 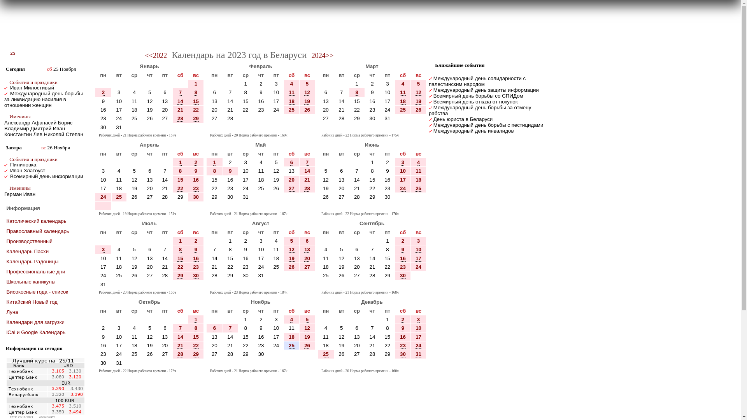 I want to click on  , so click(x=246, y=363).